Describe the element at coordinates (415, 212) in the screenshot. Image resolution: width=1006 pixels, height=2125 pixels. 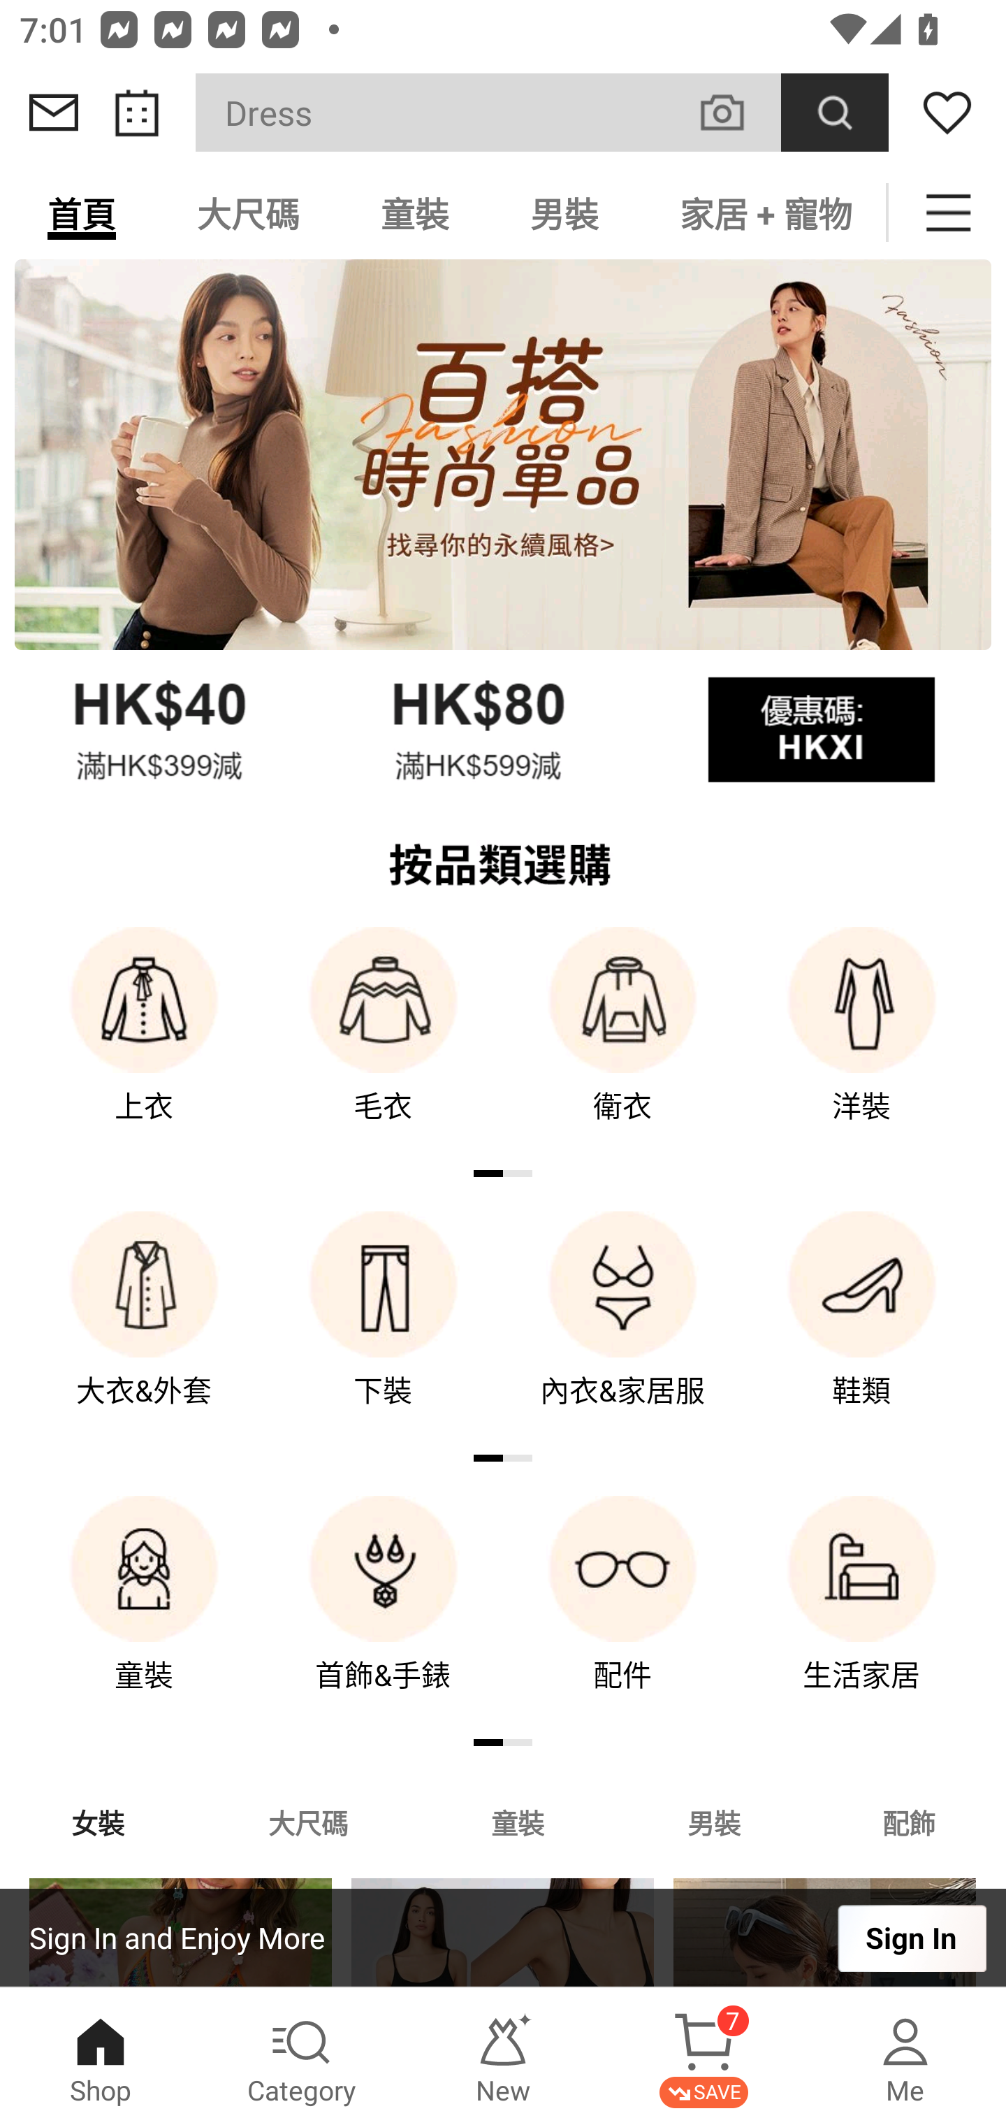
I see `童裝` at that location.